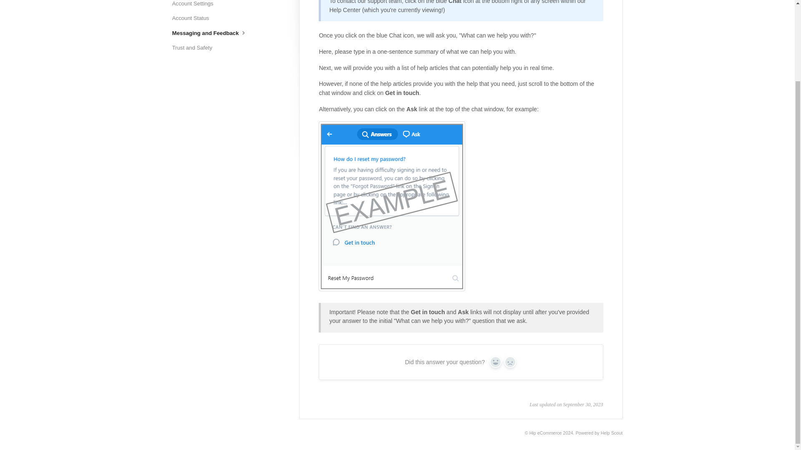 This screenshot has height=450, width=801. I want to click on Messaging and Feedback, so click(213, 33).